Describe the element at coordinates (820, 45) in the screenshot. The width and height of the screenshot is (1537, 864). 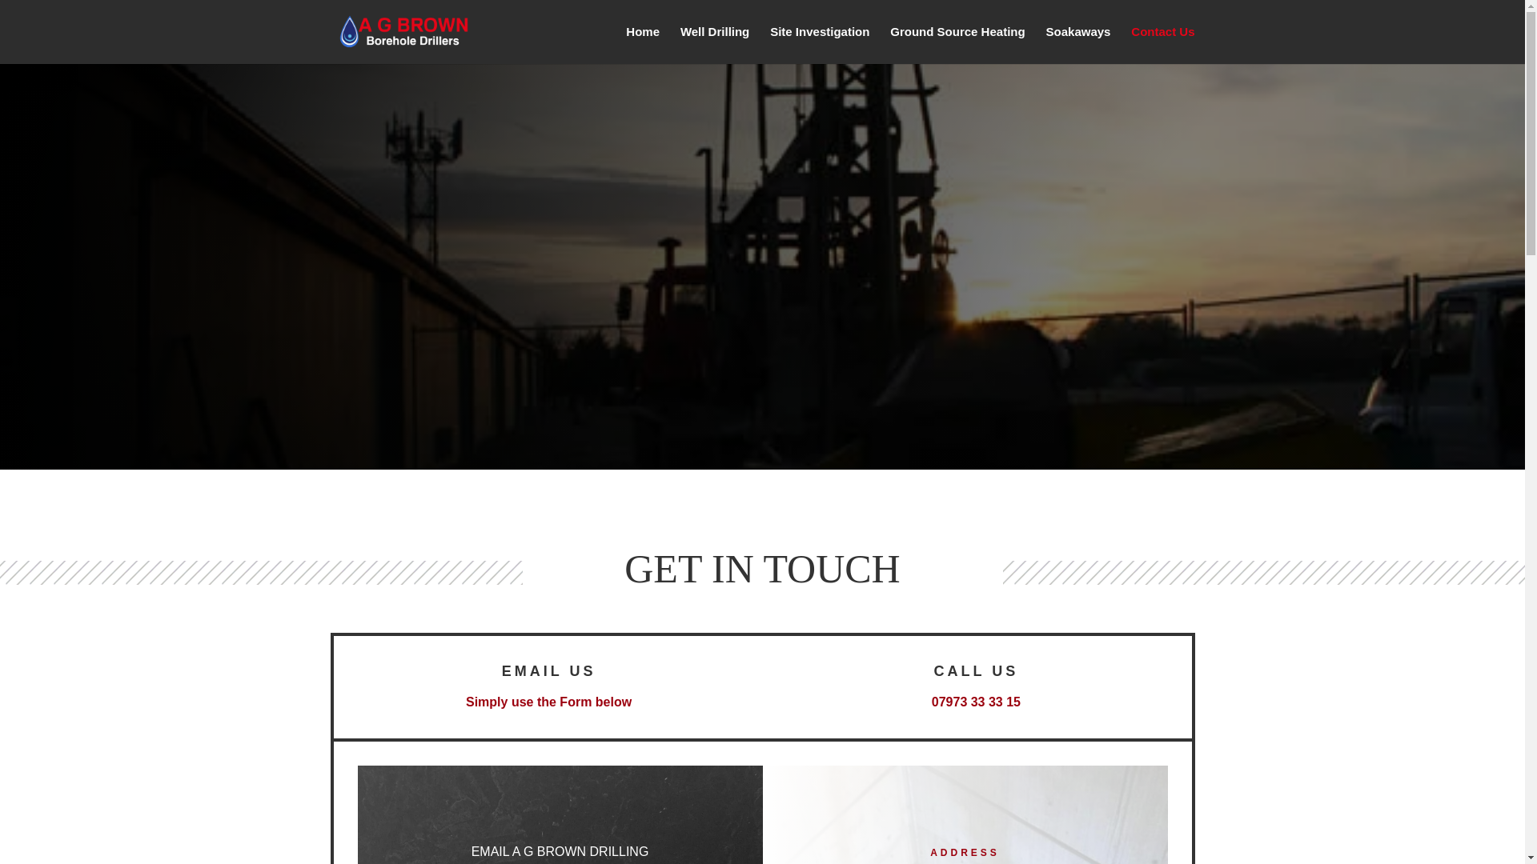
I see `Site Investigation` at that location.